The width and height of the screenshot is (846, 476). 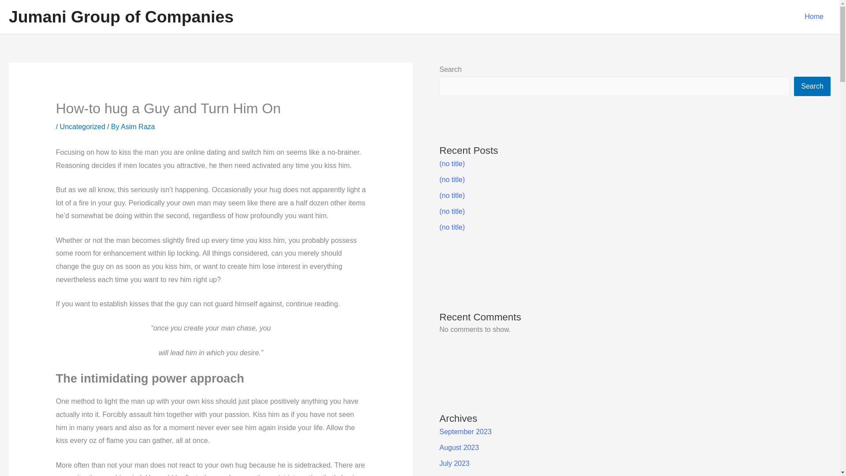 What do you see at coordinates (82, 126) in the screenshot?
I see `Uncategorized` at bounding box center [82, 126].